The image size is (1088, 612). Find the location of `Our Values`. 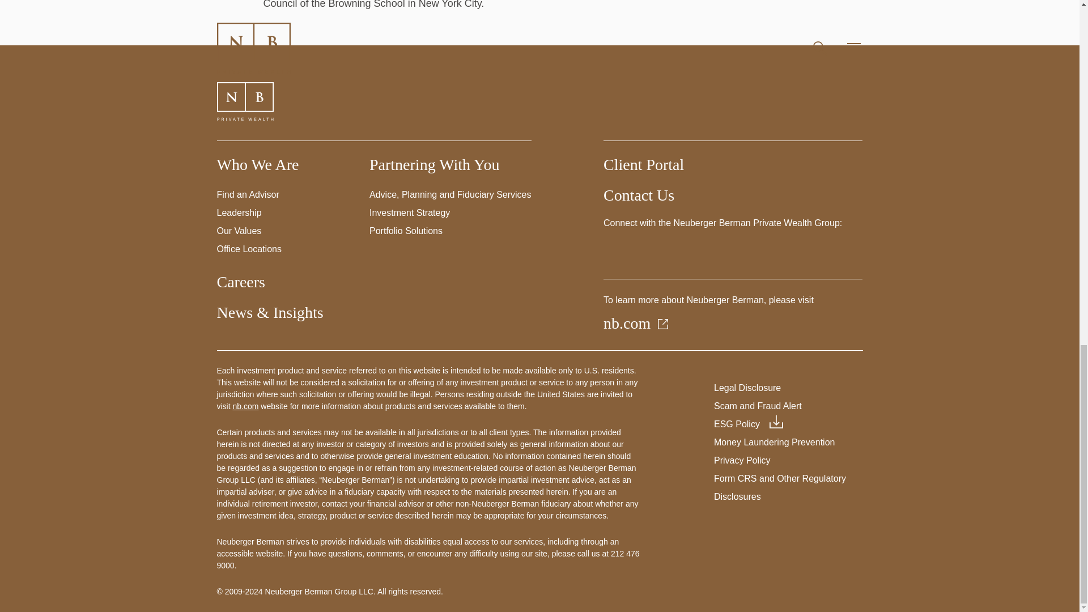

Our Values is located at coordinates (239, 230).